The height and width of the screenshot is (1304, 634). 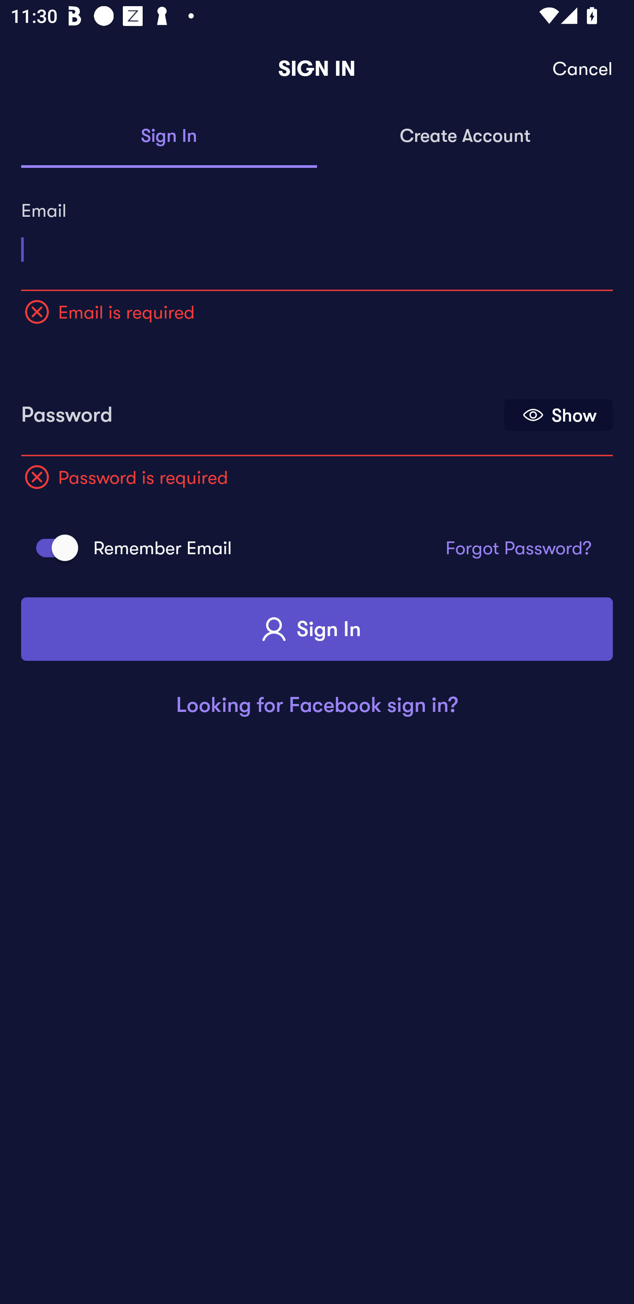 What do you see at coordinates (558, 415) in the screenshot?
I see `Show Password Show` at bounding box center [558, 415].